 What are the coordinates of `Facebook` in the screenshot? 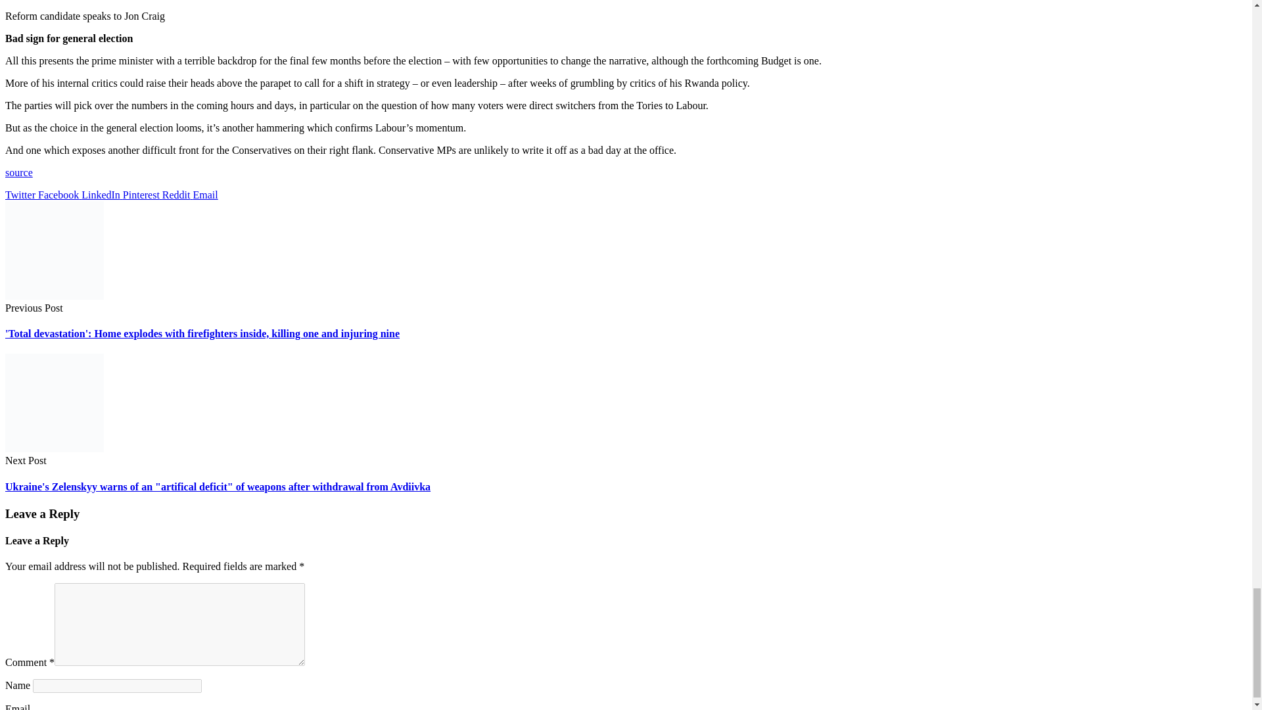 It's located at (59, 195).